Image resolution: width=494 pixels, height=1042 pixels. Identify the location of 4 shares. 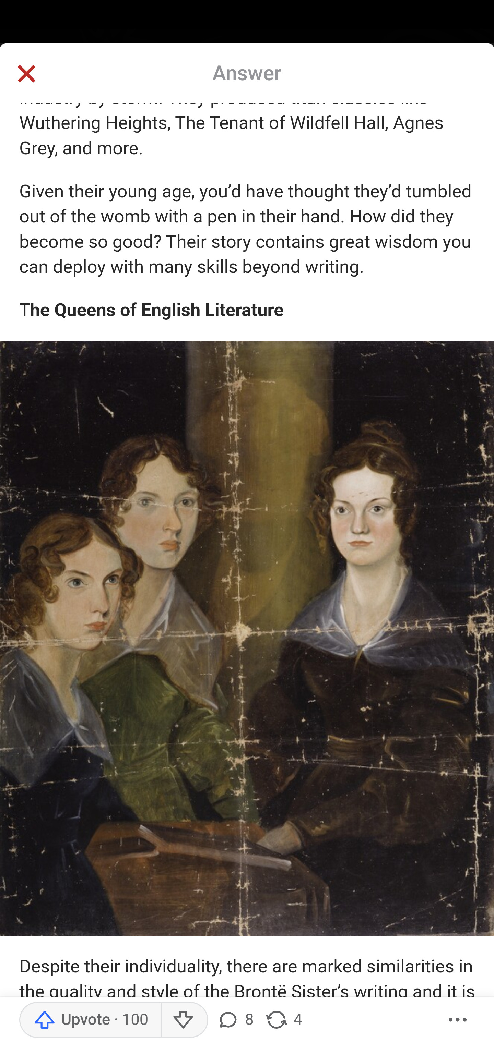
(283, 1020).